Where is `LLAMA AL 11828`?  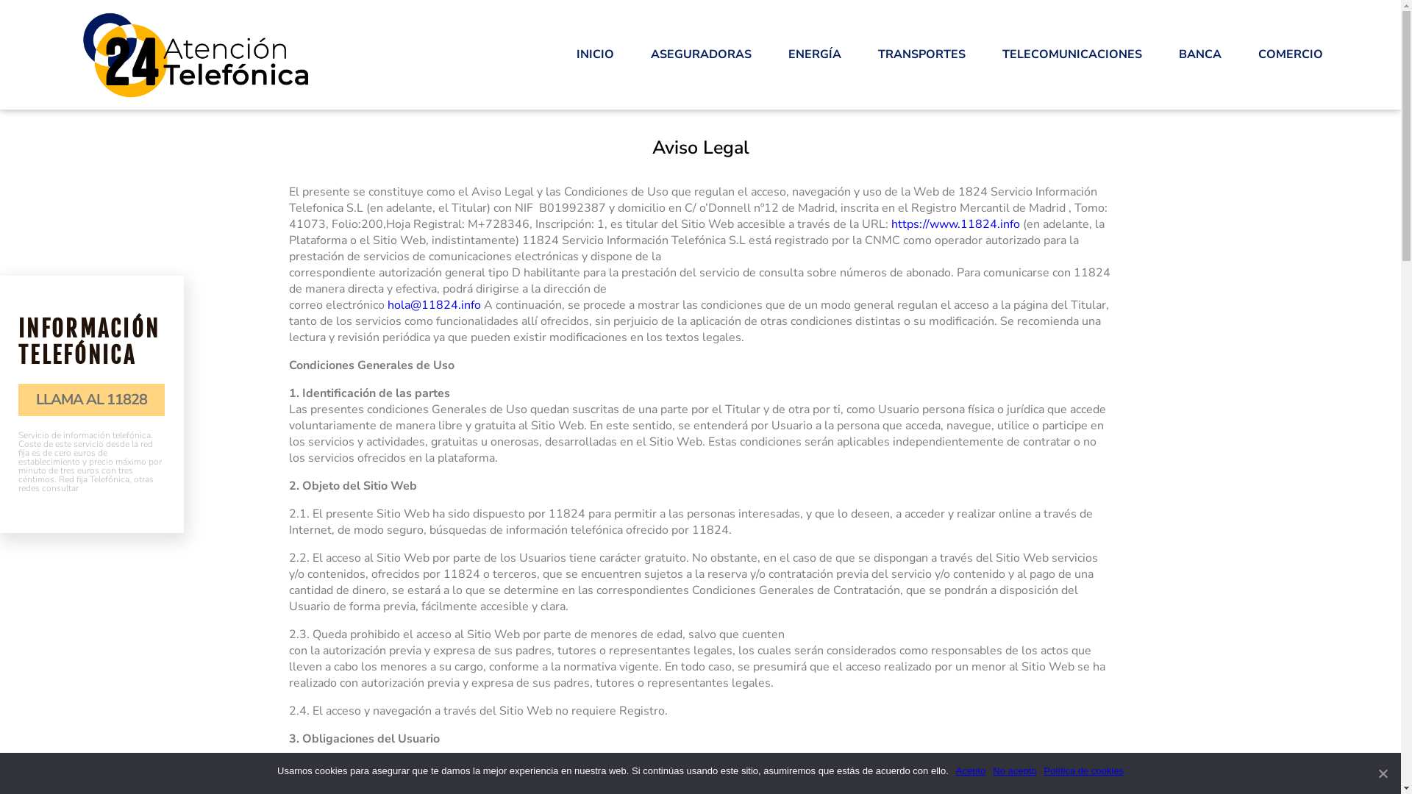
LLAMA AL 11828 is located at coordinates (91, 400).